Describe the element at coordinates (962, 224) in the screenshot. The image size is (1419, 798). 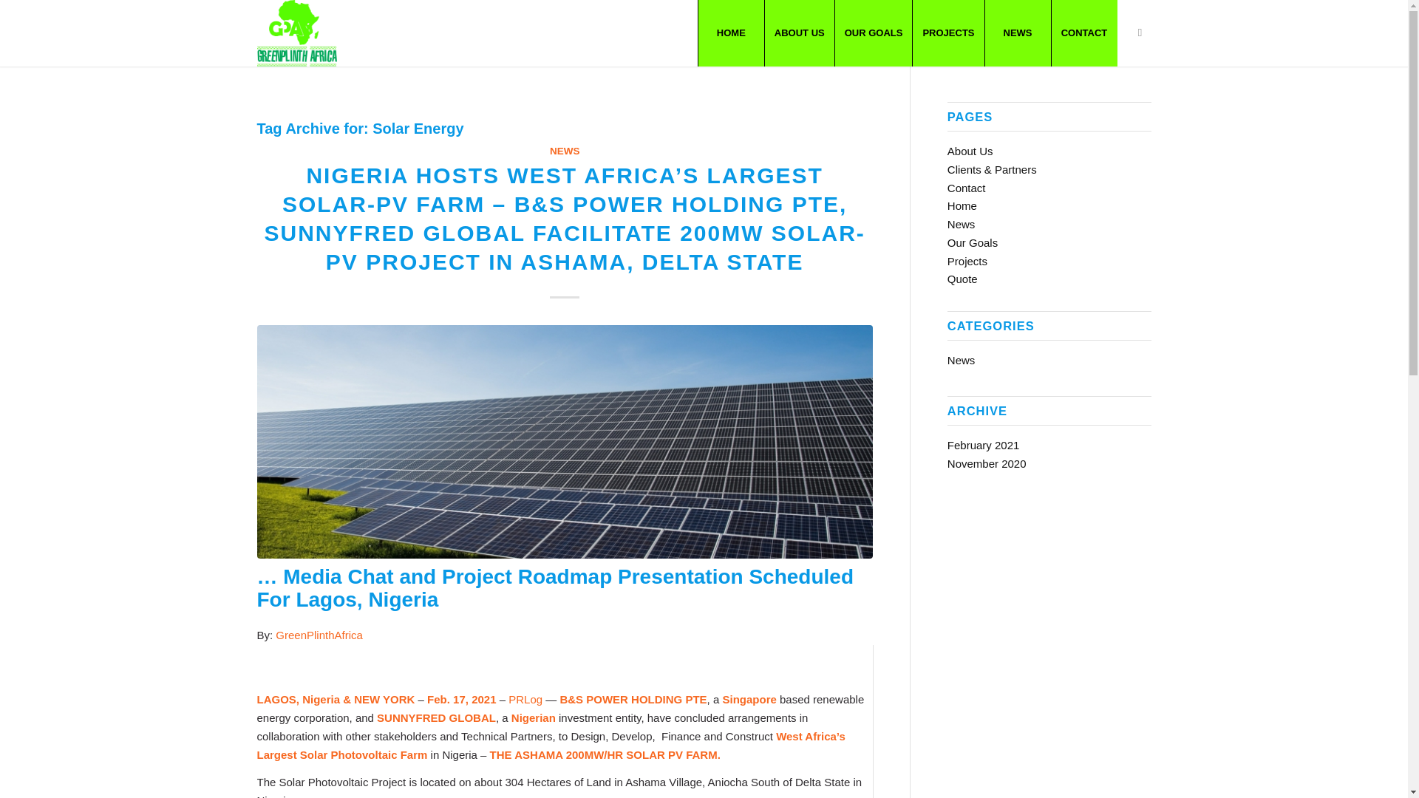
I see `News` at that location.